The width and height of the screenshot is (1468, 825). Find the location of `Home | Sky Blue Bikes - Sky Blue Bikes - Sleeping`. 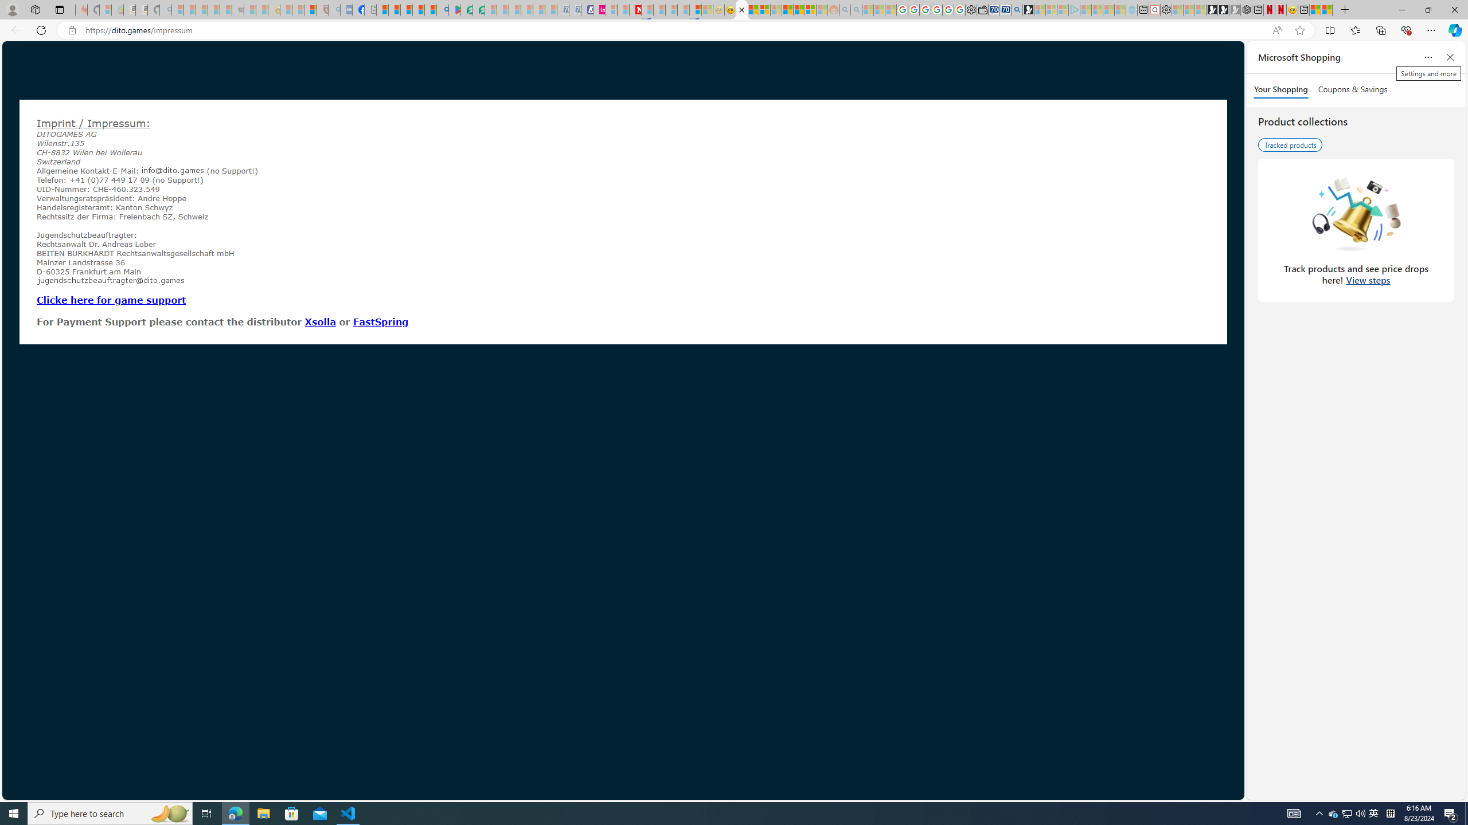

Home | Sky Blue Bikes - Sky Blue Bikes - Sleeping is located at coordinates (1131, 10).